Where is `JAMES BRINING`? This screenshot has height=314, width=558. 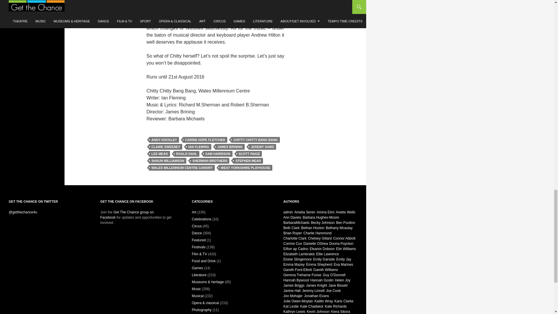
JAMES BRINING is located at coordinates (230, 147).